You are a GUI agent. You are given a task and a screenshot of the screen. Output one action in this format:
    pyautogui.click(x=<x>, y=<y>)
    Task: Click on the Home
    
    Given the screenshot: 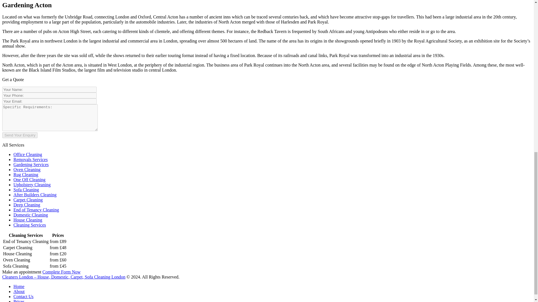 What is the action you would take?
    pyautogui.click(x=19, y=286)
    